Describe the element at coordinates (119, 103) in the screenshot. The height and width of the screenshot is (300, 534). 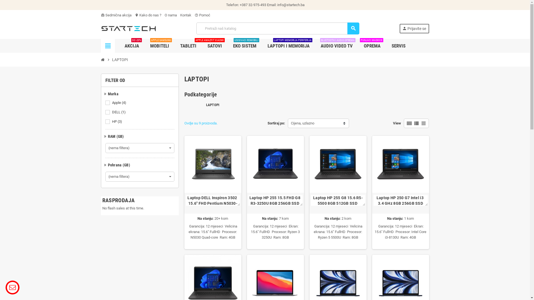
I see `Apple
(4)` at that location.